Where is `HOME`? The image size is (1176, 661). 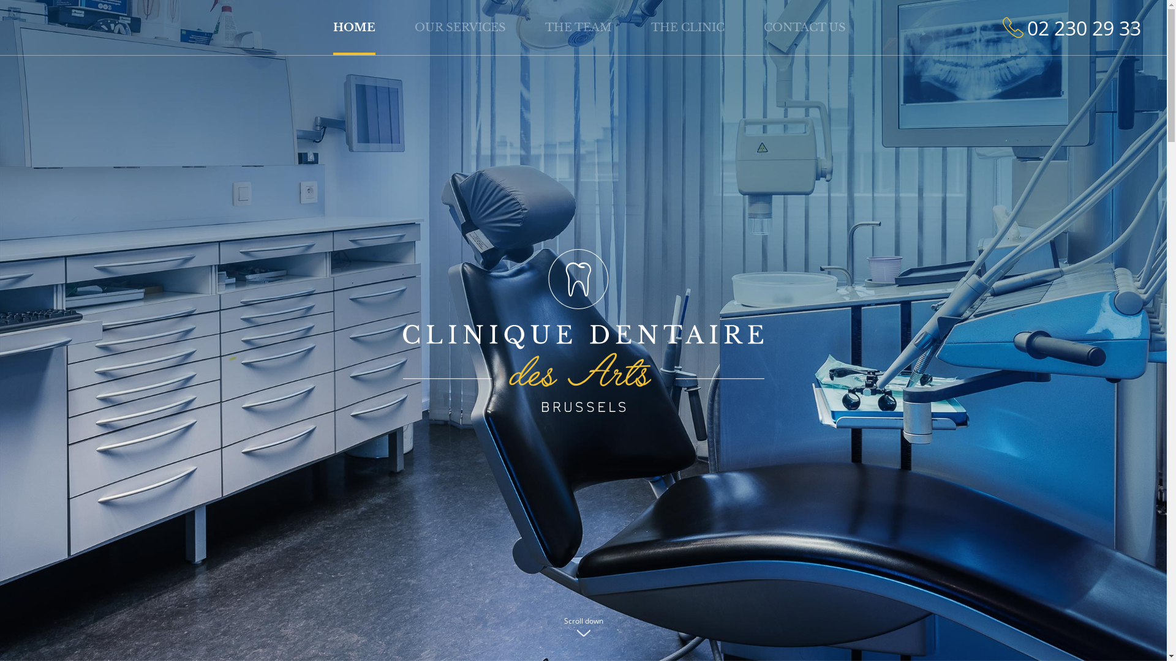 HOME is located at coordinates (354, 28).